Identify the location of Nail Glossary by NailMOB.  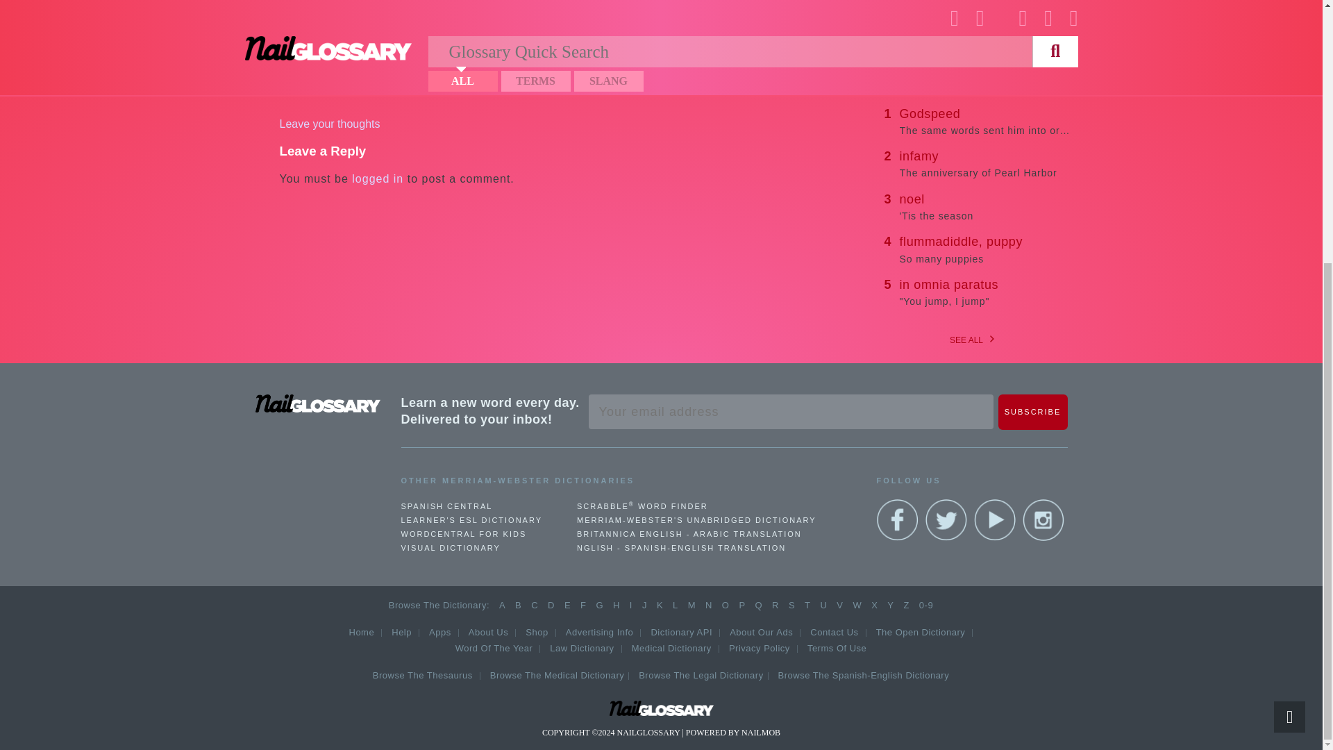
(378, 178).